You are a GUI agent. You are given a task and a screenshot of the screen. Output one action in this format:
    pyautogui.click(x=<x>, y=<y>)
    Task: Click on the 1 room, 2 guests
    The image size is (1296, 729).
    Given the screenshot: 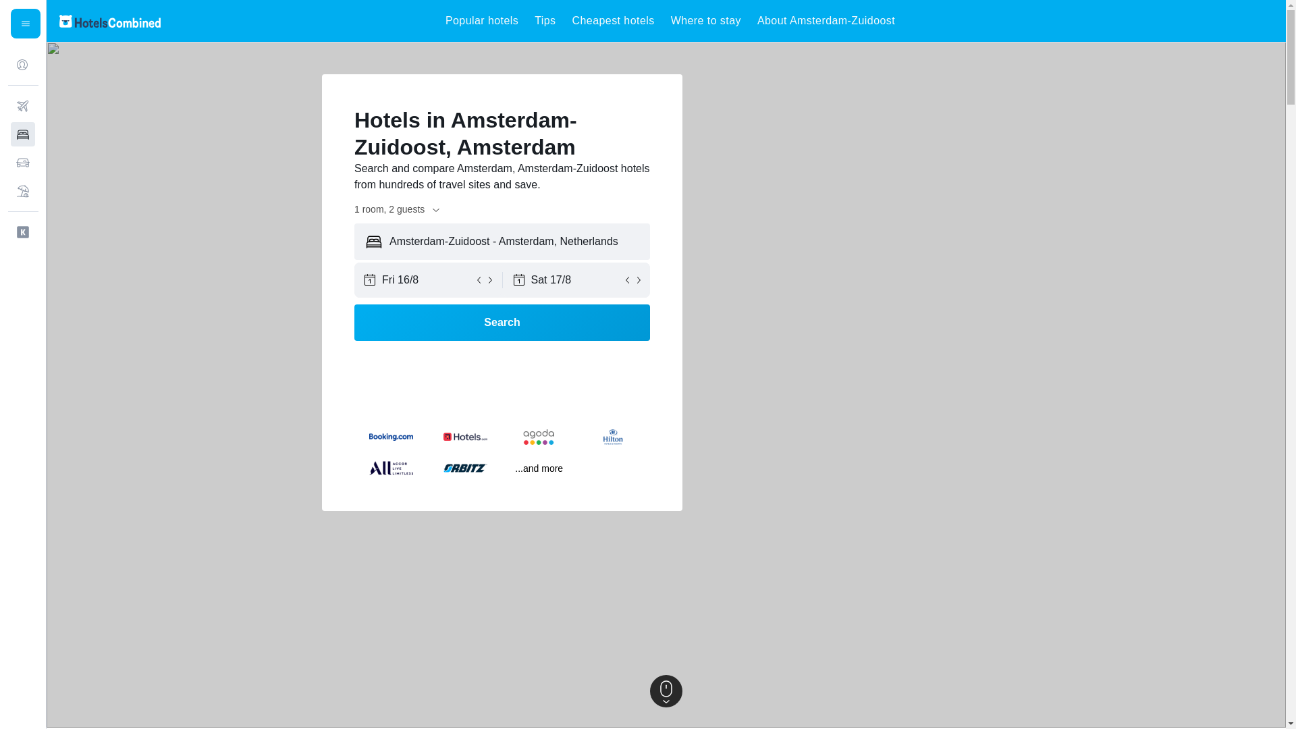 What is the action you would take?
    pyautogui.click(x=398, y=209)
    